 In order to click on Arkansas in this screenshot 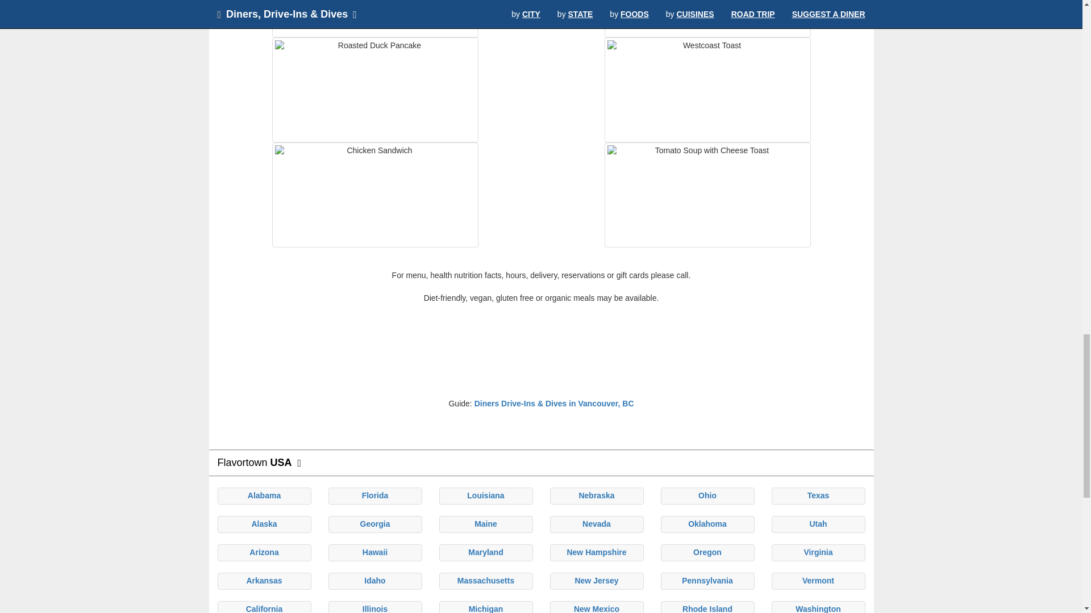, I will do `click(264, 581)`.